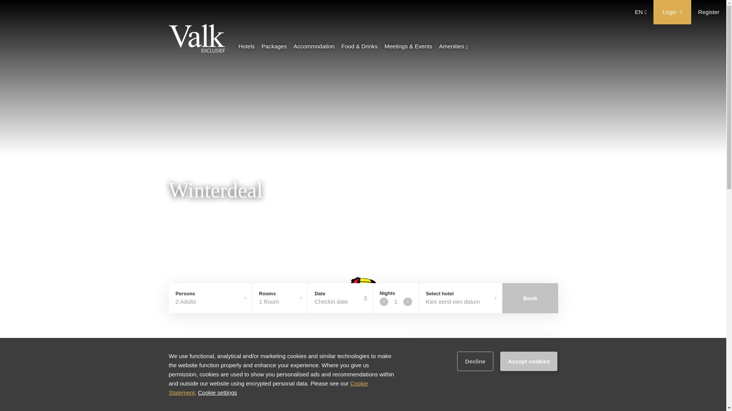 The image size is (732, 411). What do you see at coordinates (314, 48) in the screenshot?
I see `Accommodation` at bounding box center [314, 48].